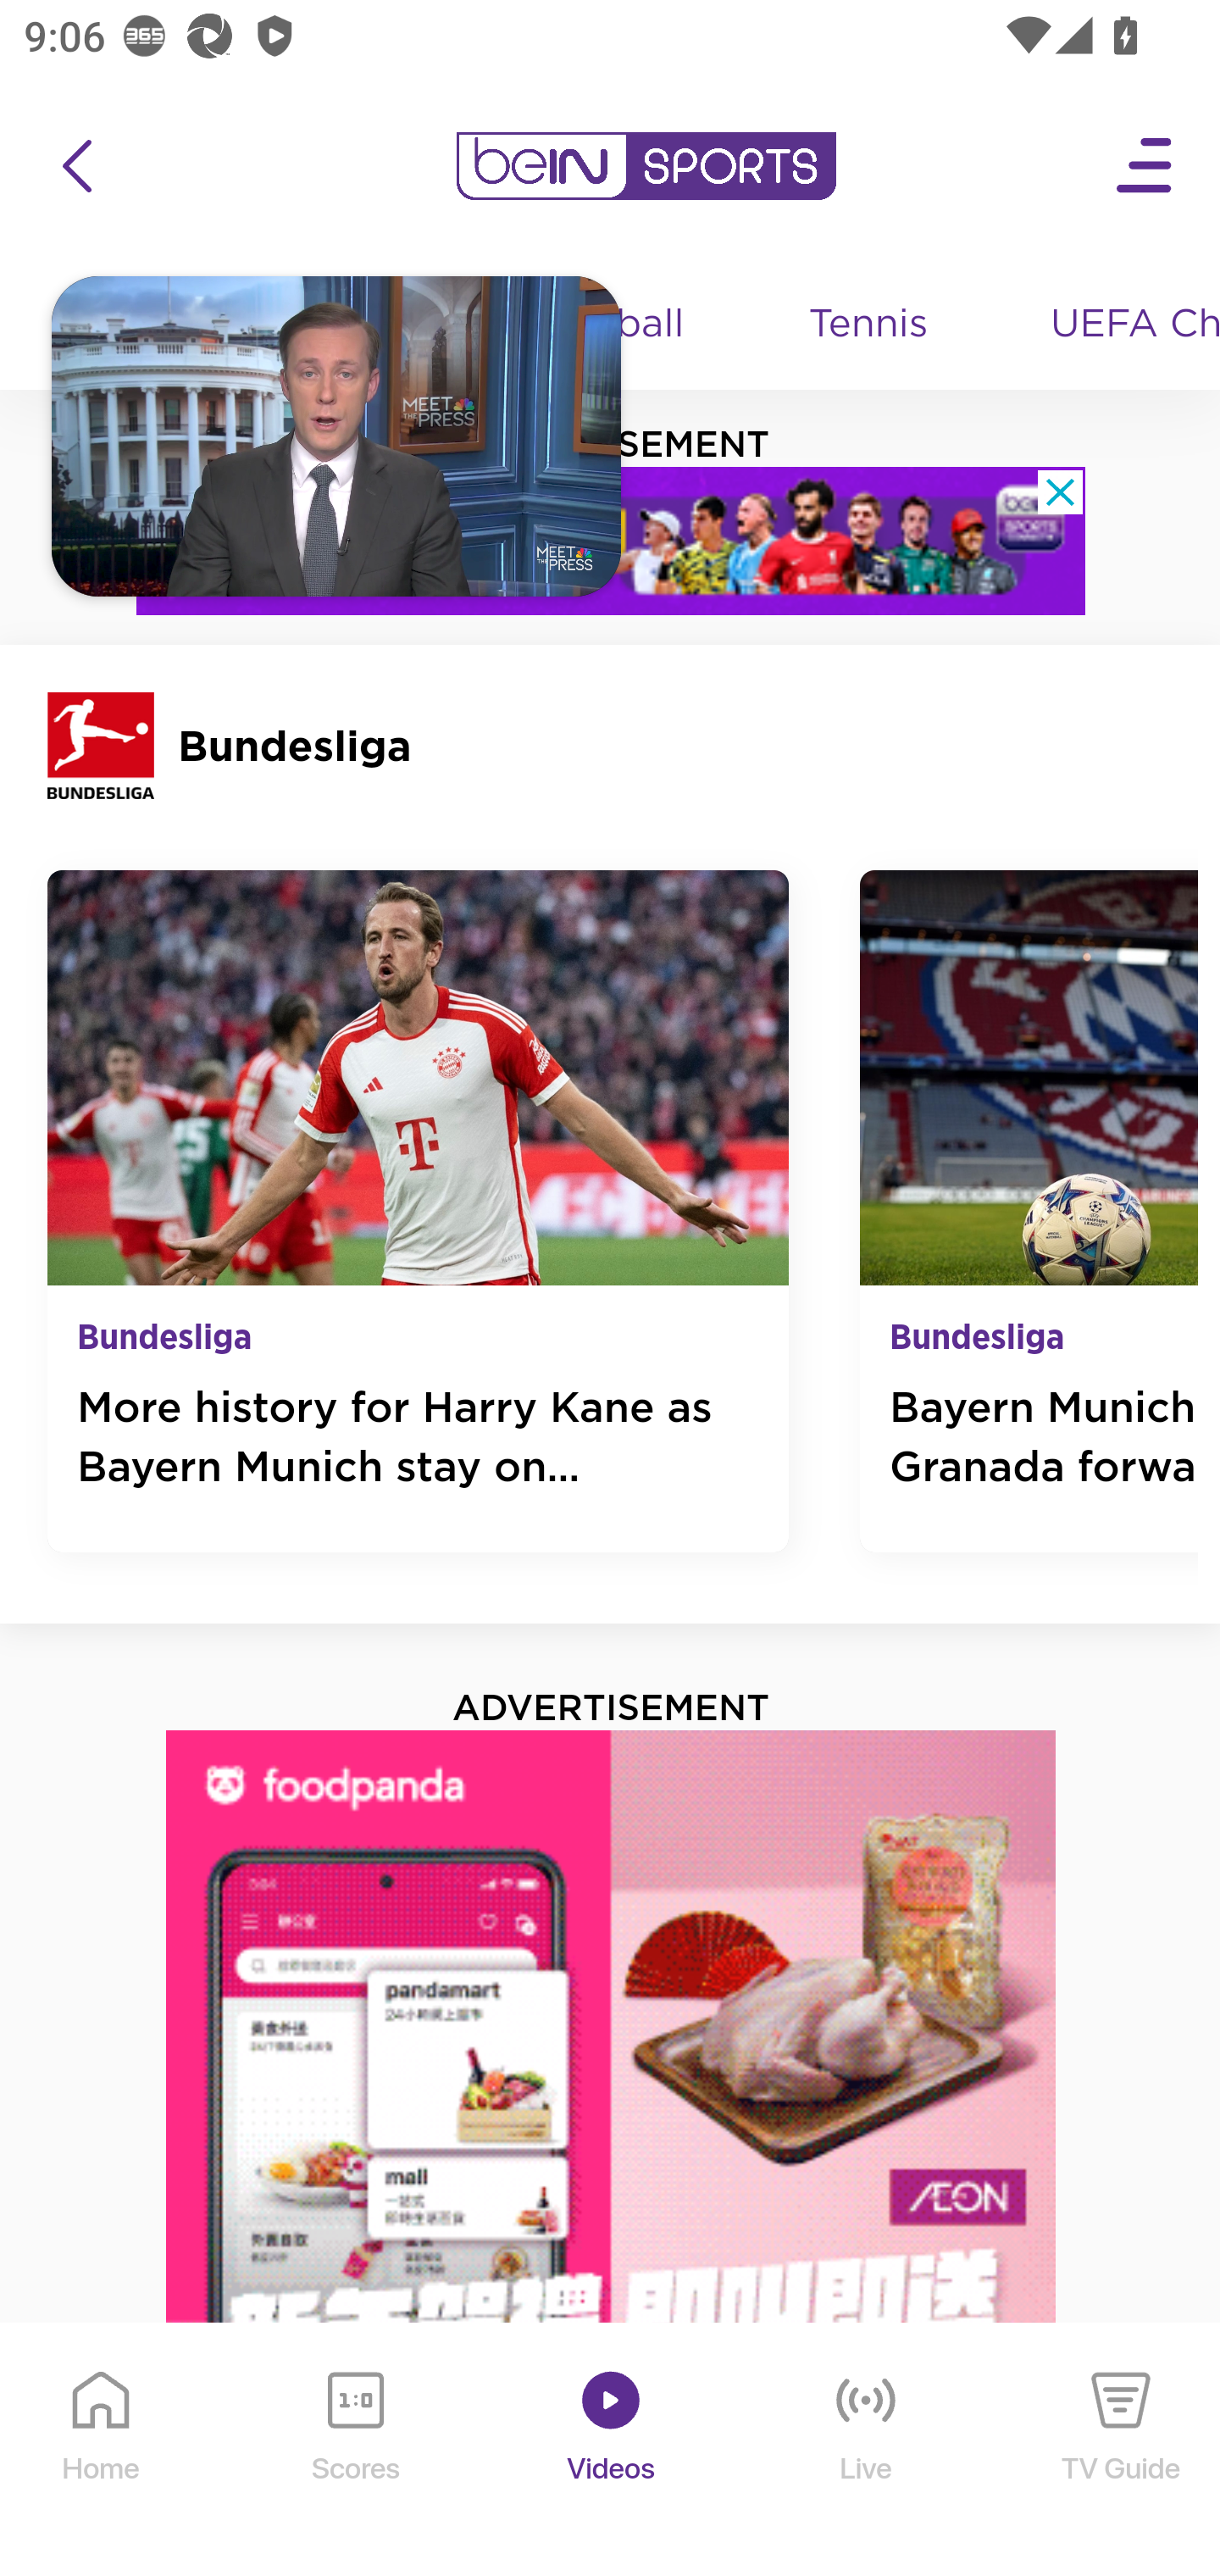 This screenshot has width=1220, height=2576. What do you see at coordinates (612, 2152) in the screenshot?
I see `Advertisement` at bounding box center [612, 2152].